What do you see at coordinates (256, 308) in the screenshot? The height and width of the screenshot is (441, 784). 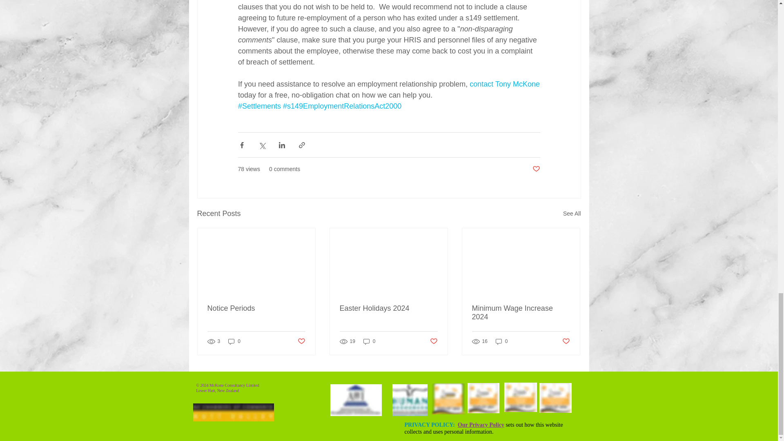 I see `Notice Periods` at bounding box center [256, 308].